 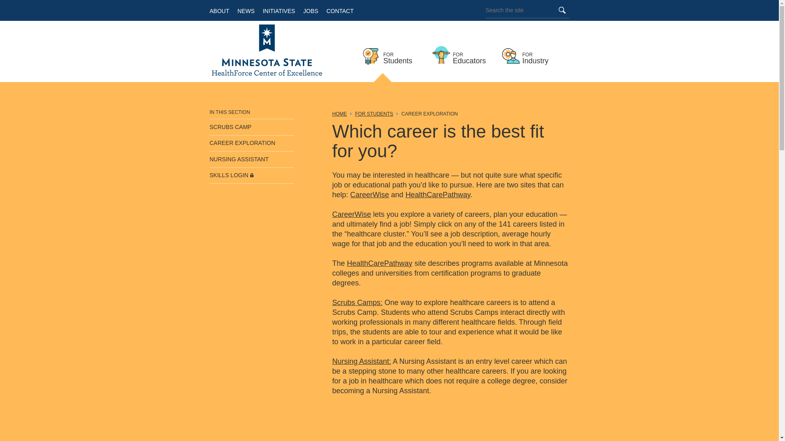 What do you see at coordinates (393, 53) in the screenshot?
I see `SKILLS LOGIN` at bounding box center [393, 53].